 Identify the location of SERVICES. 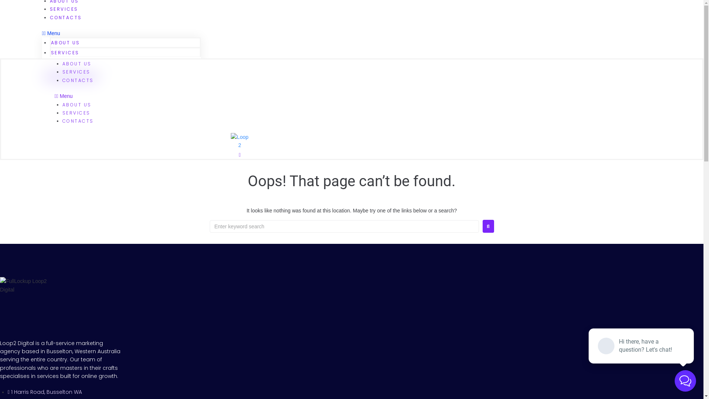
(76, 113).